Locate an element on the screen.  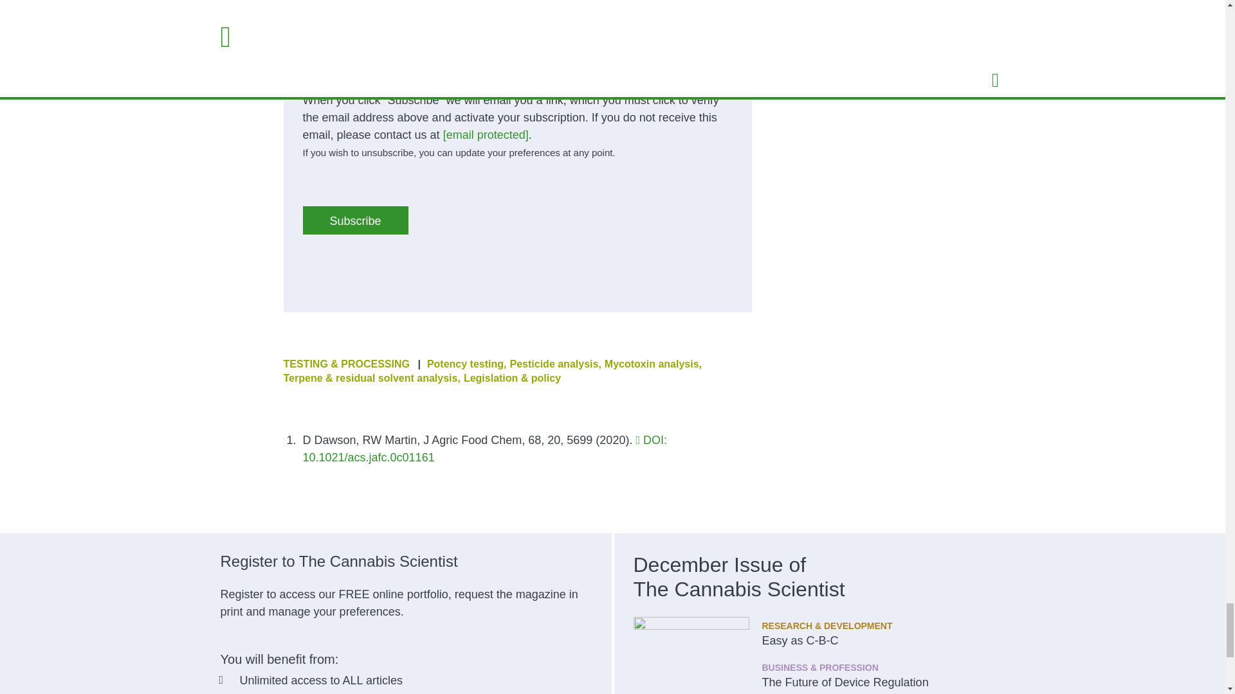
Mycotoxin analysis, is located at coordinates (653, 364).